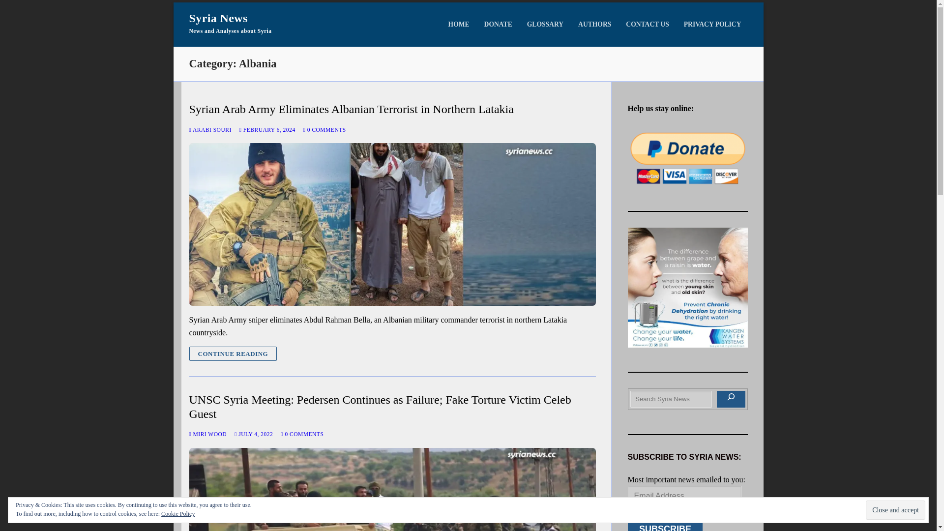 The image size is (944, 531). Describe the element at coordinates (498, 25) in the screenshot. I see `DONATE` at that location.